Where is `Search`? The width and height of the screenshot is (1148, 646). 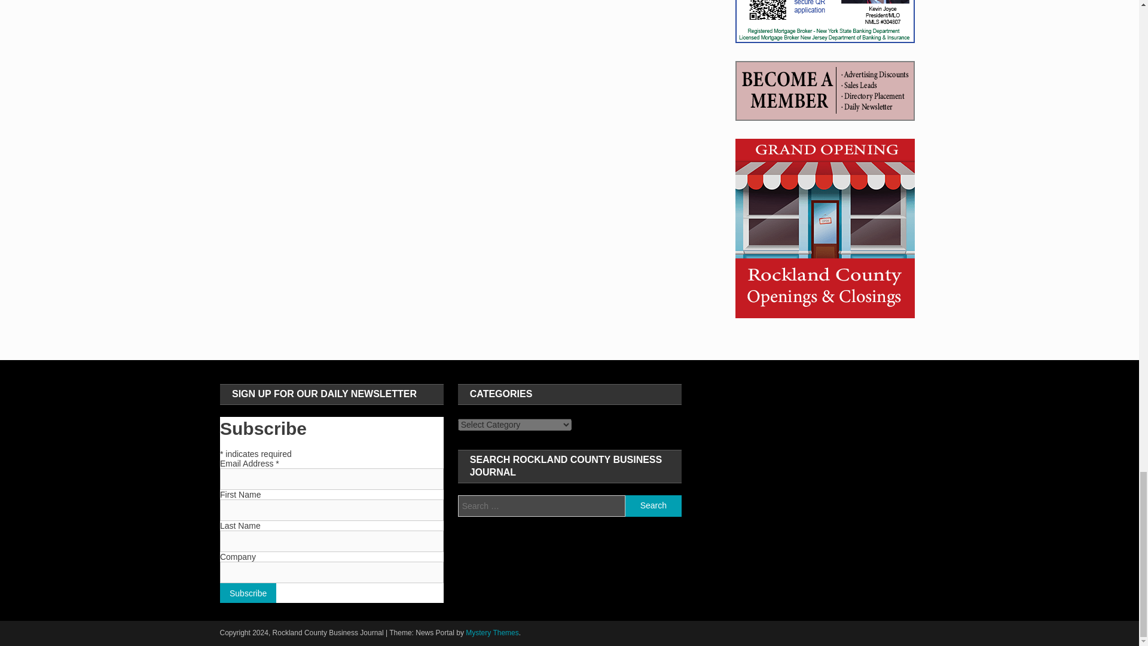 Search is located at coordinates (653, 506).